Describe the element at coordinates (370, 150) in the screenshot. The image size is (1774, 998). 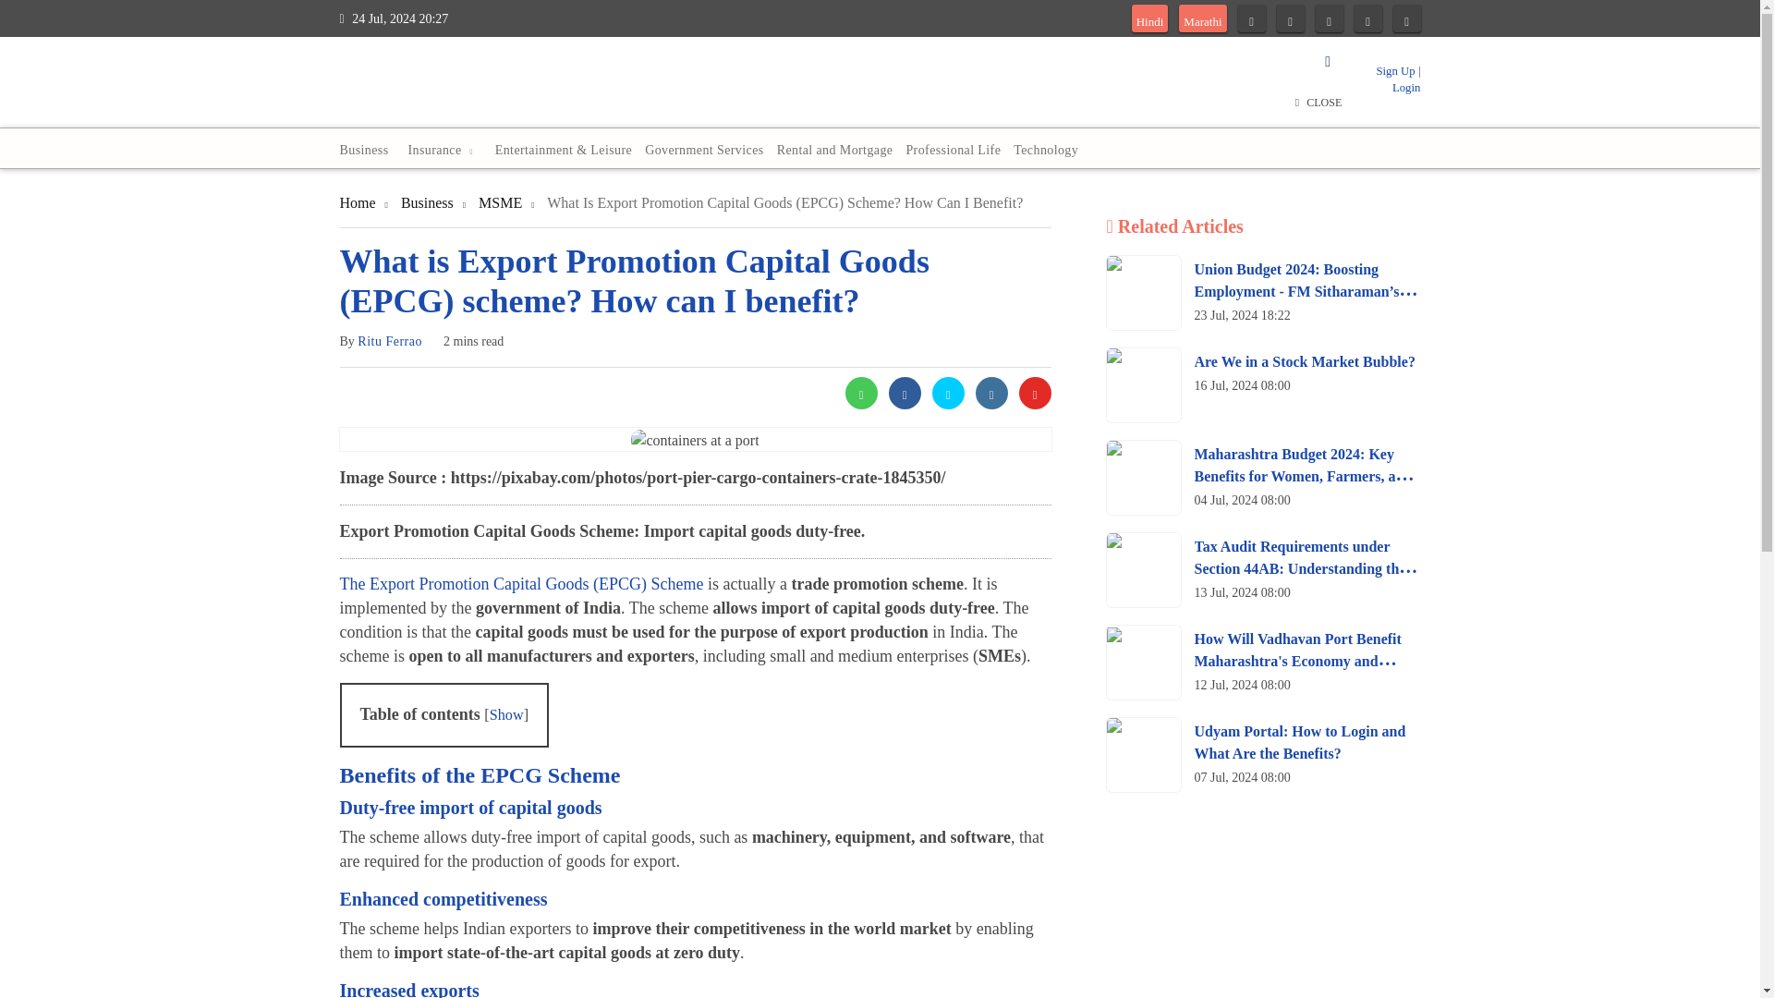
I see `Business` at that location.